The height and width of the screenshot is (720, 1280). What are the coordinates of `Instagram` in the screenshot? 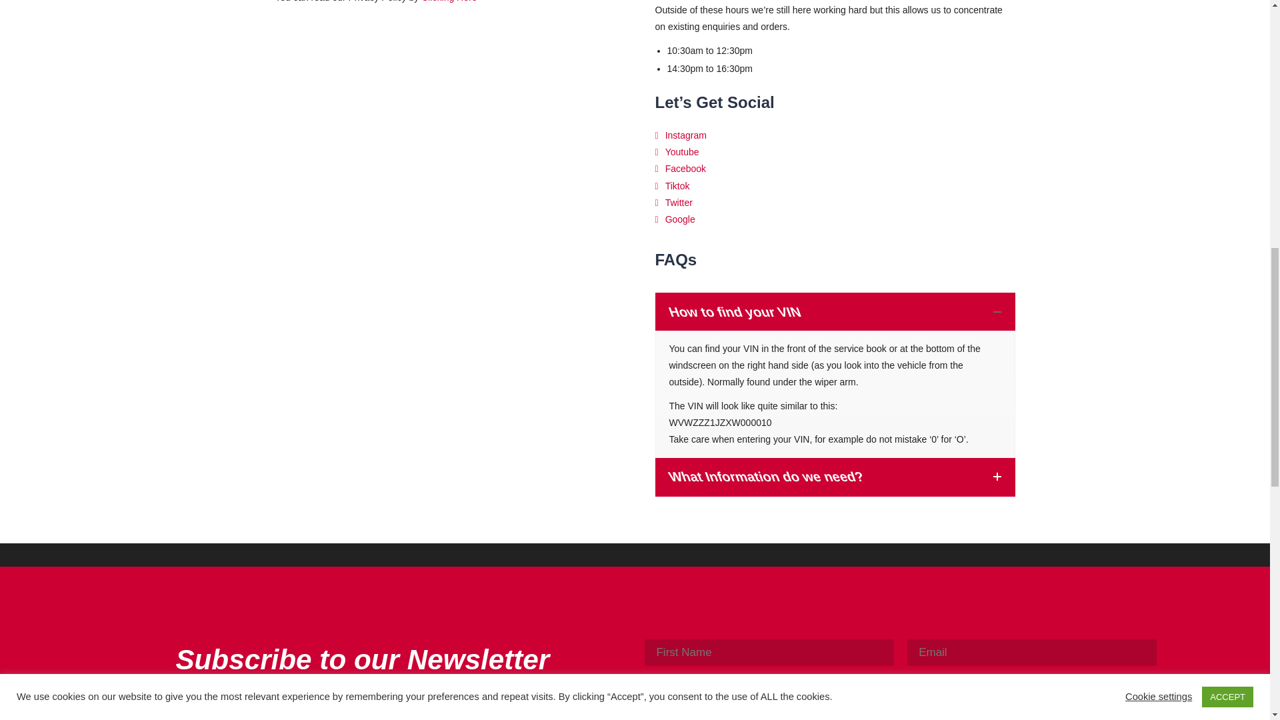 It's located at (680, 135).